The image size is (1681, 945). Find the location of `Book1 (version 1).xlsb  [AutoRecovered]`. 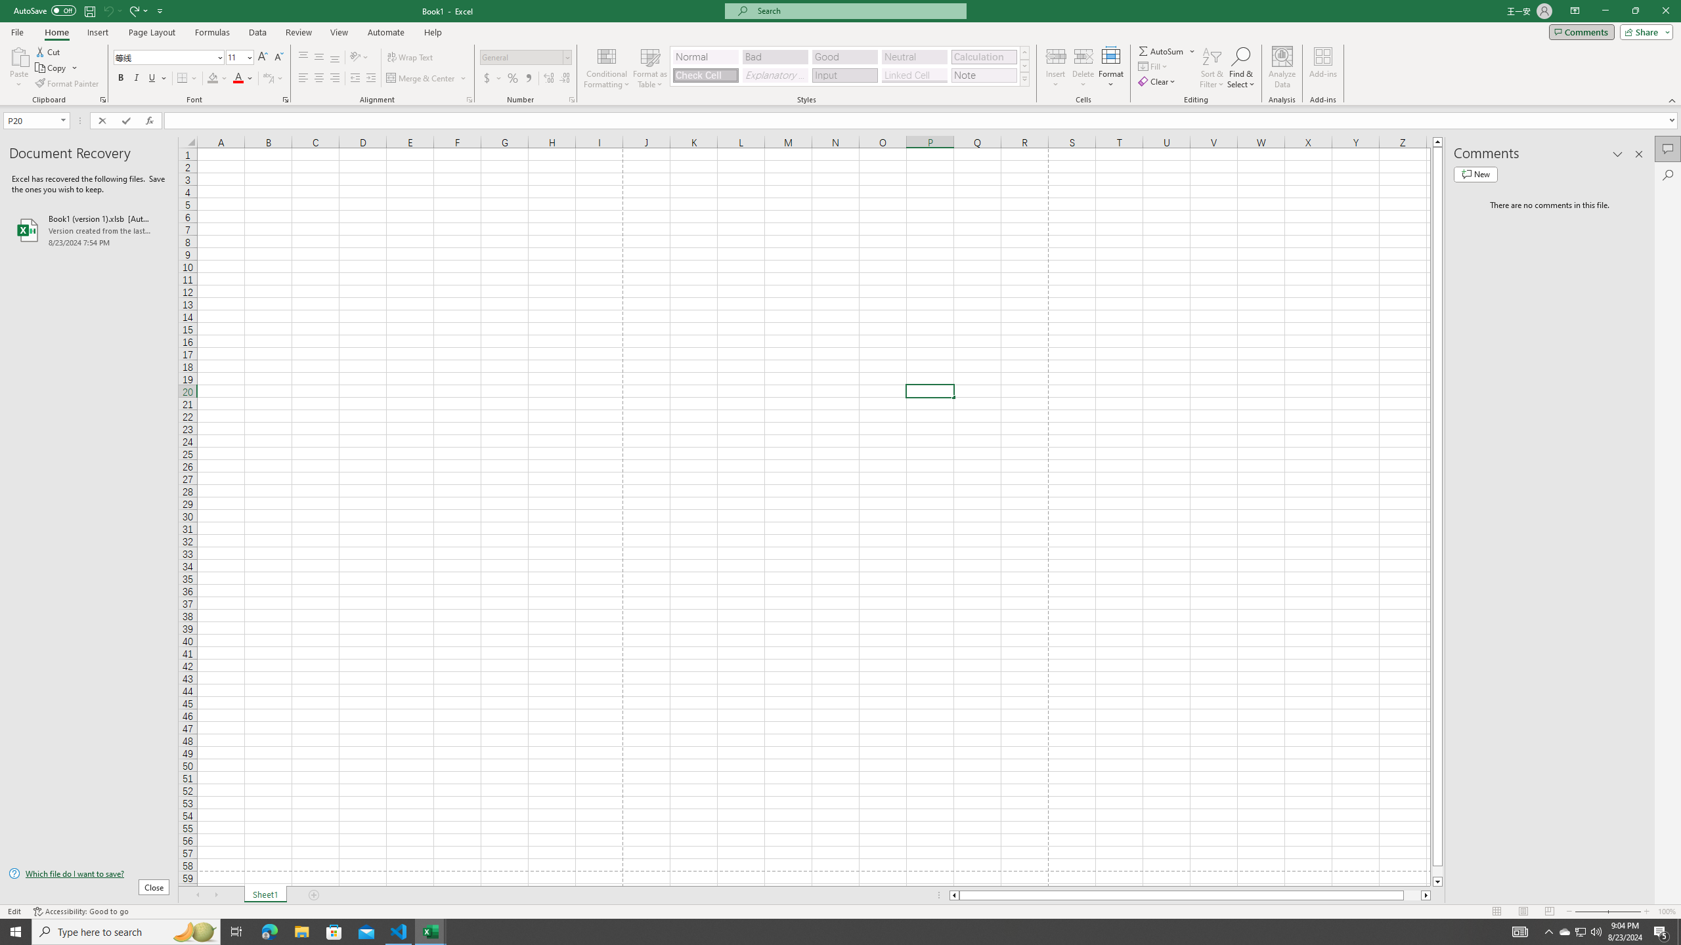

Book1 (version 1).xlsb  [AutoRecovered] is located at coordinates (89, 230).